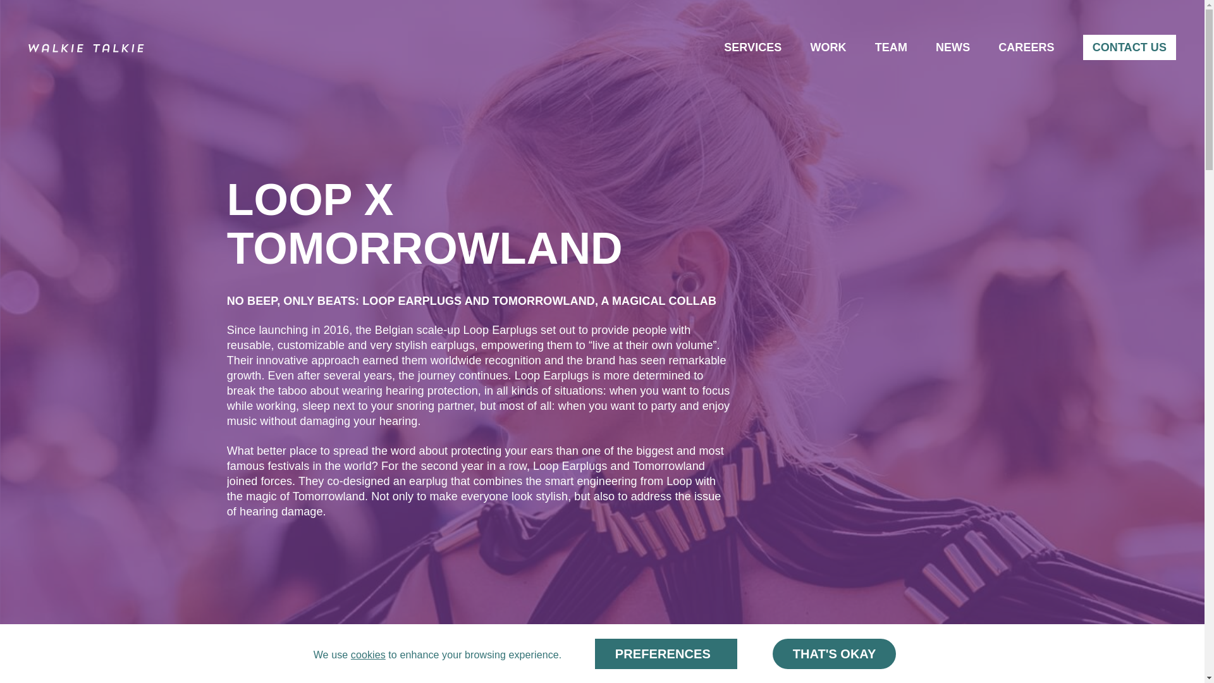 The image size is (1214, 683). What do you see at coordinates (828, 47) in the screenshot?
I see `Work` at bounding box center [828, 47].